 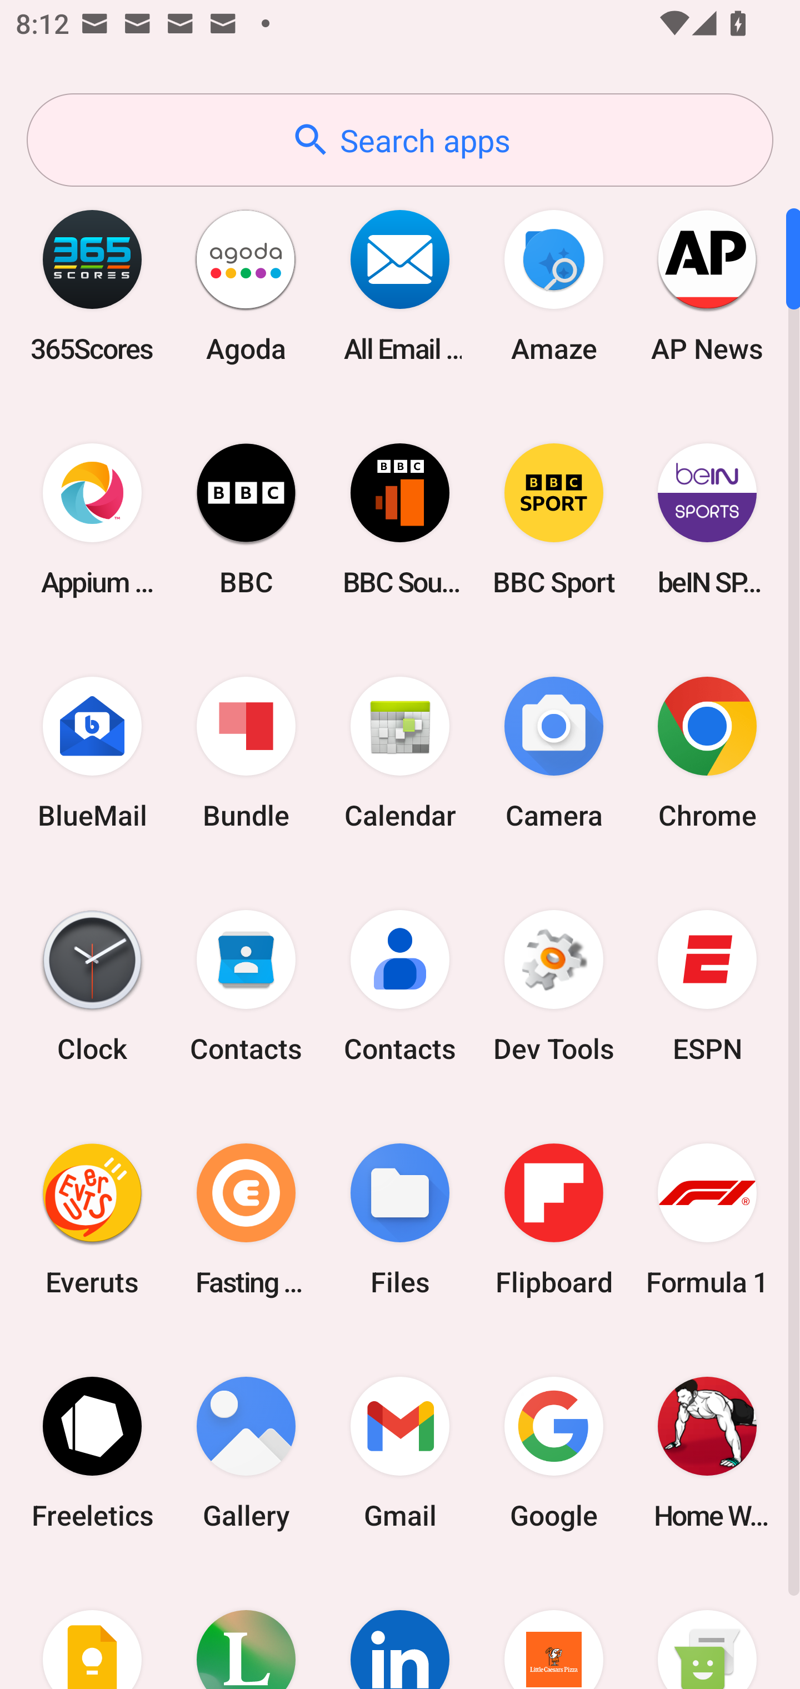 What do you see at coordinates (707, 986) in the screenshot?
I see `ESPN` at bounding box center [707, 986].